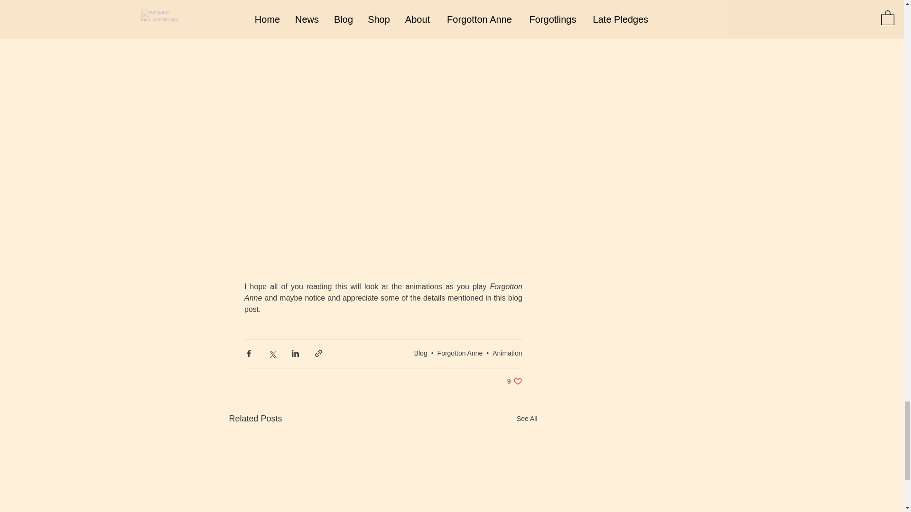  I want to click on Blog, so click(420, 353).